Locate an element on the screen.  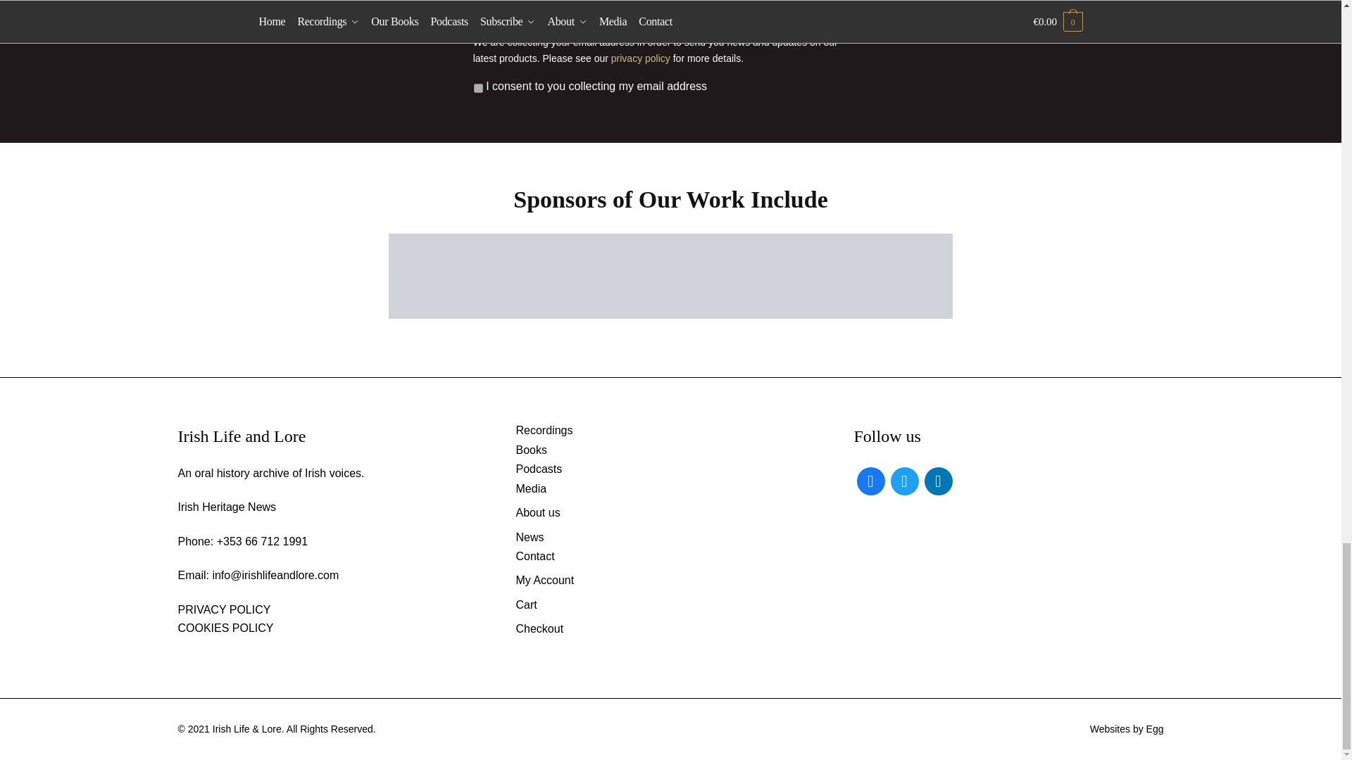
Subscribe is located at coordinates (911, 14).